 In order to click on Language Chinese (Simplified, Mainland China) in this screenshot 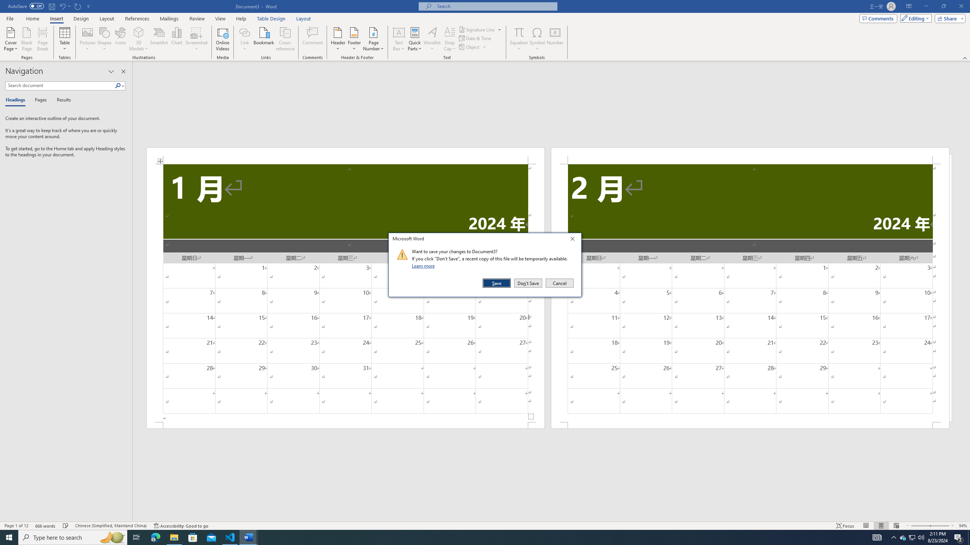, I will do `click(111, 526)`.